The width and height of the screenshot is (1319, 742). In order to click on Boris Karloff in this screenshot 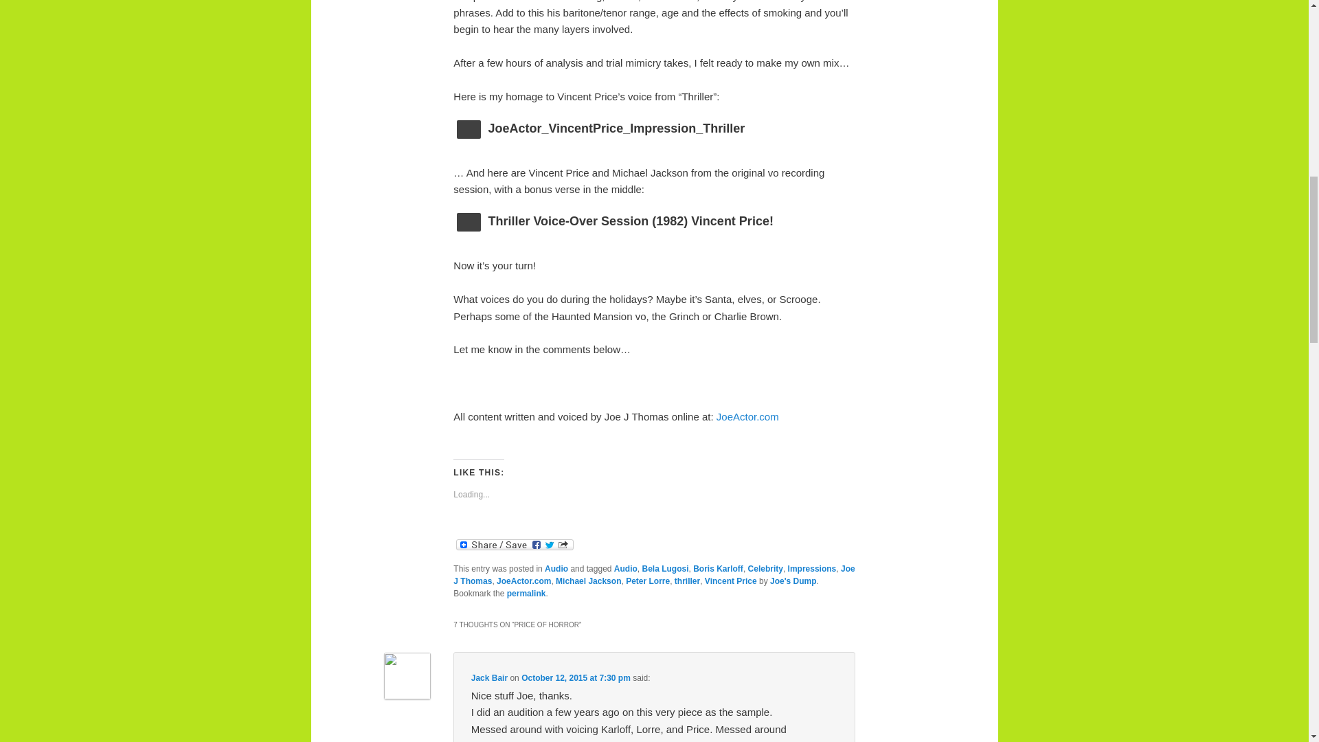, I will do `click(719, 568)`.